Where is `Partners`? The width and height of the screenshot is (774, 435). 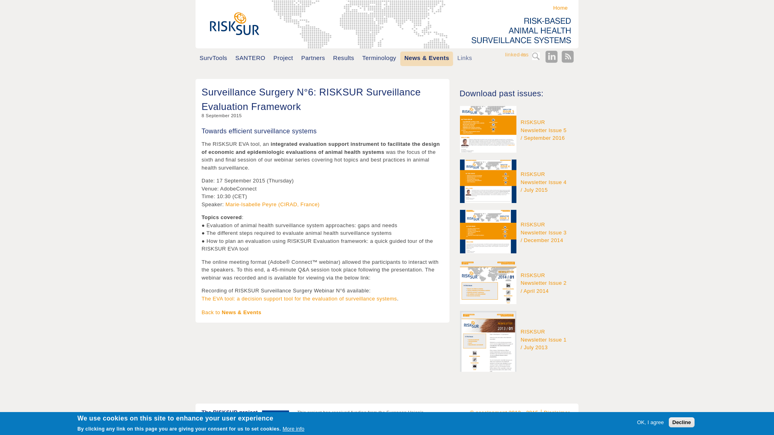
Partners is located at coordinates (313, 58).